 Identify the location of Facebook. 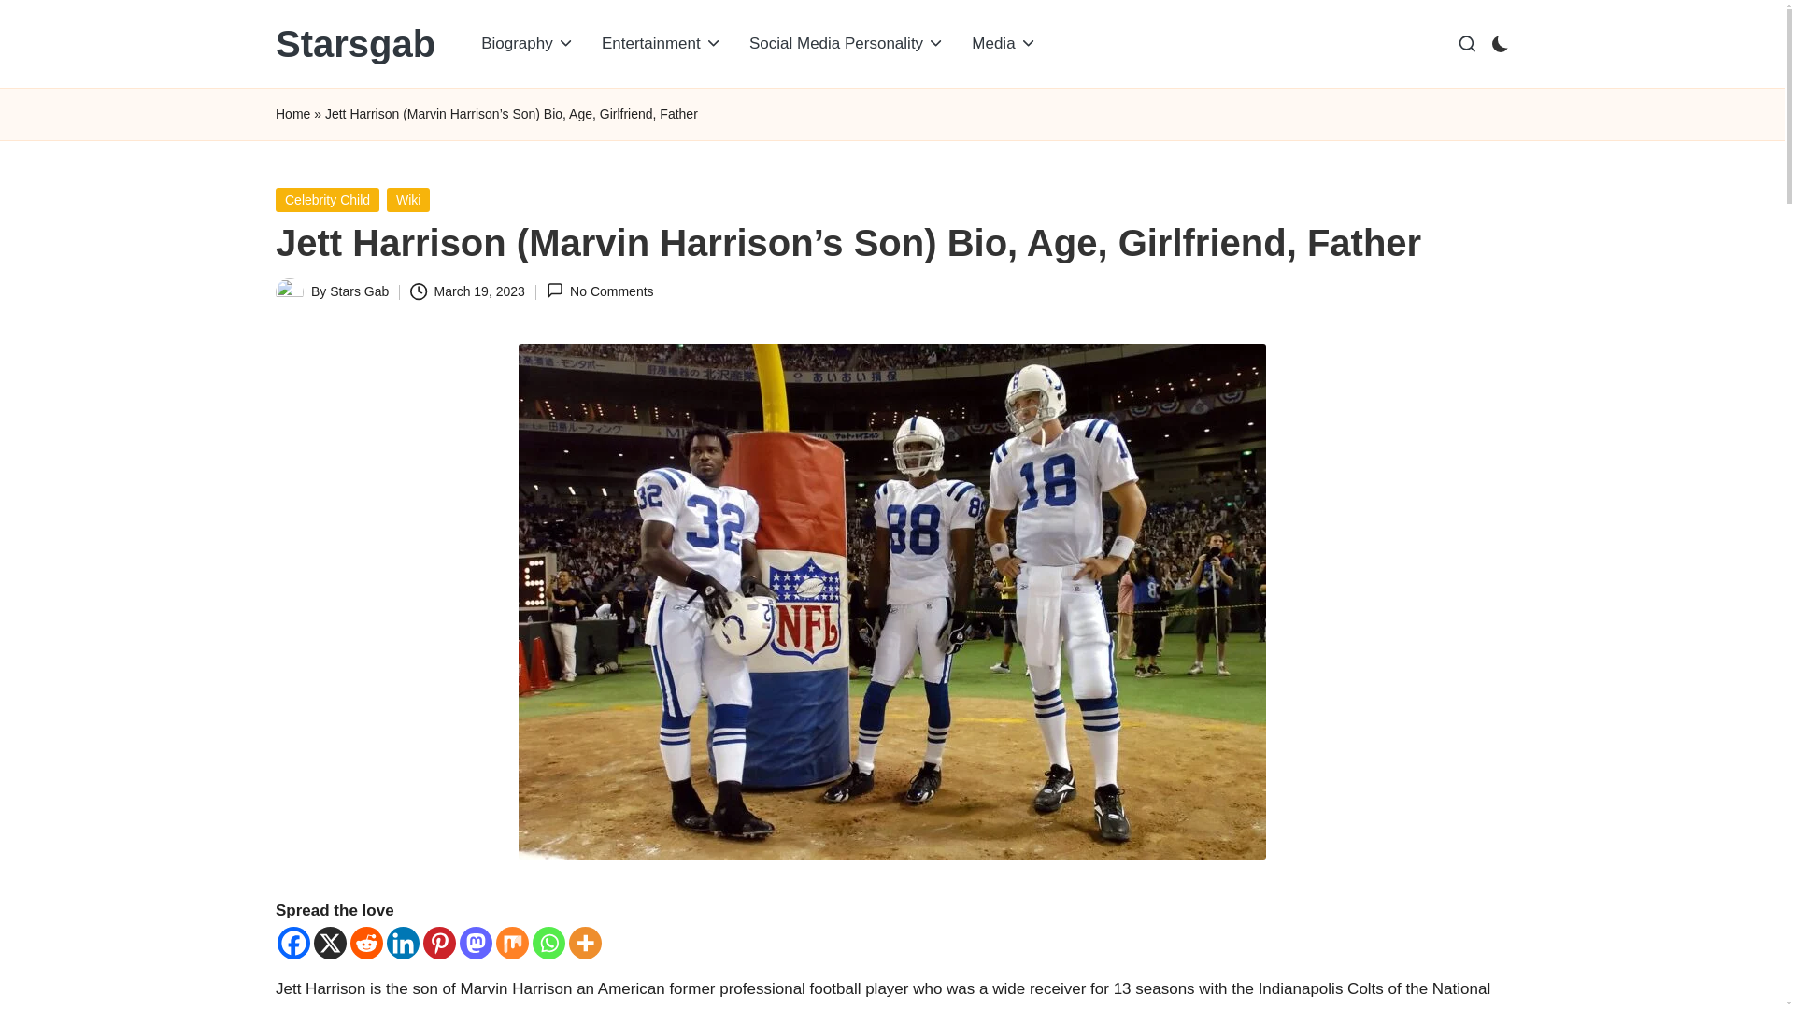
(293, 944).